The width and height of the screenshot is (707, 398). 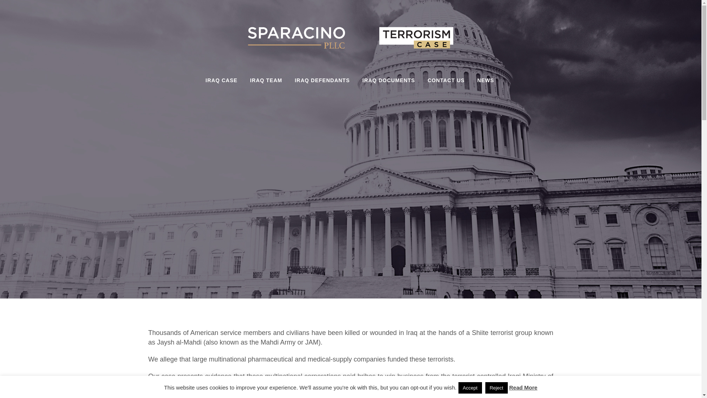 What do you see at coordinates (322, 80) in the screenshot?
I see `IRAQ DEFENDANTS` at bounding box center [322, 80].